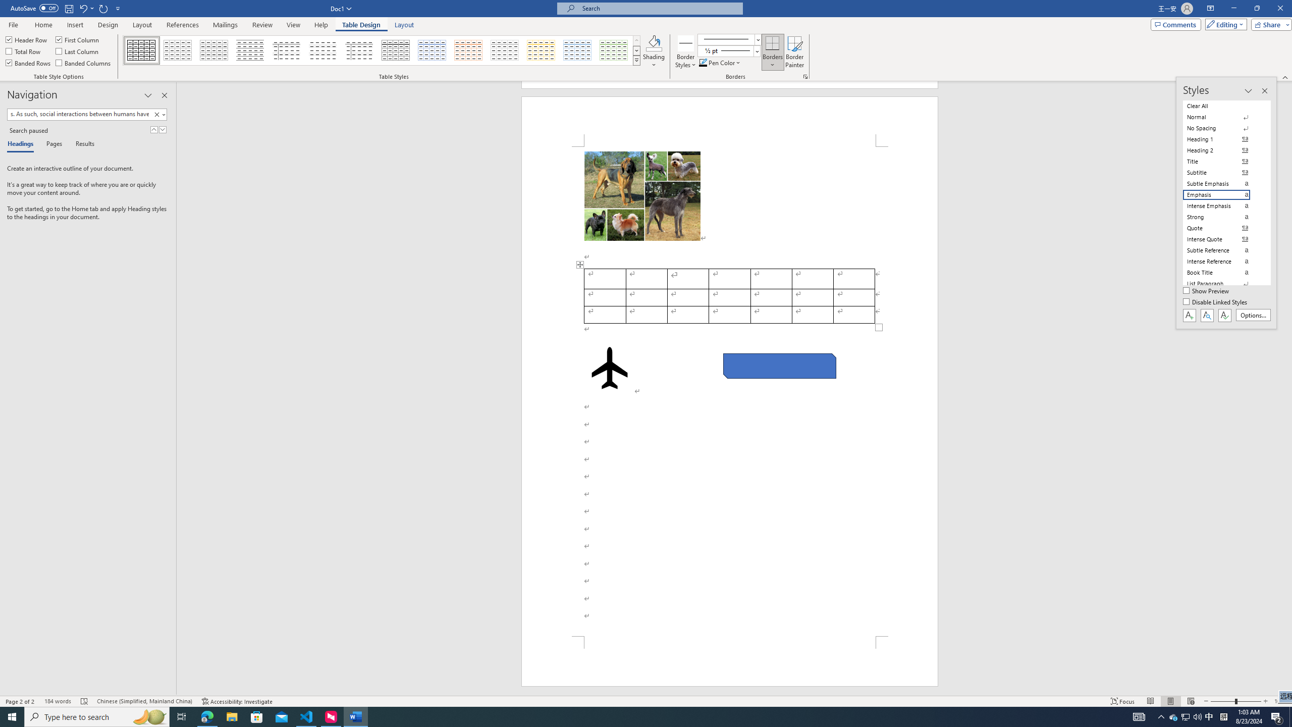 The height and width of the screenshot is (727, 1292). What do you see at coordinates (686, 43) in the screenshot?
I see `Border Styles` at bounding box center [686, 43].